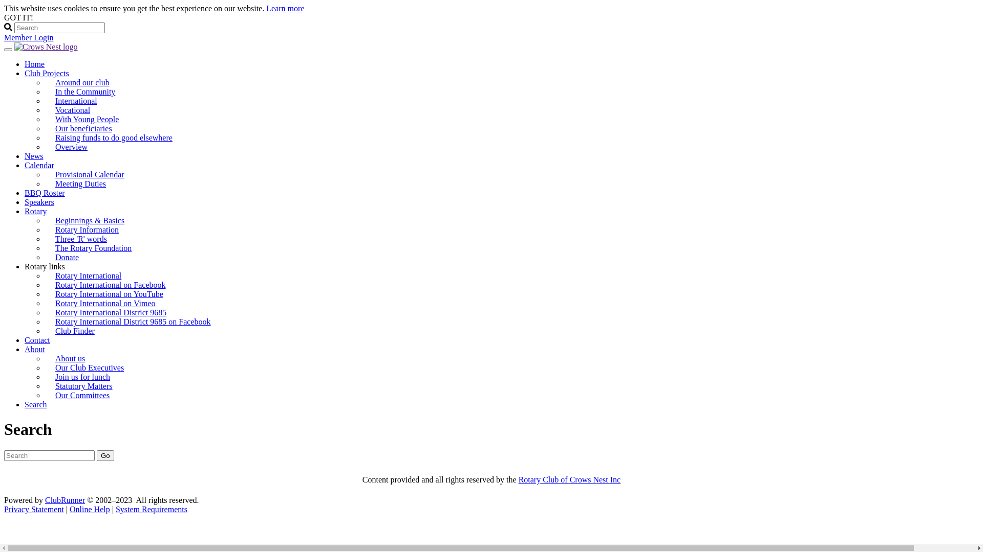 The width and height of the screenshot is (983, 552). What do you see at coordinates (570, 479) in the screenshot?
I see `Rotary Club of Crows Nest Inc` at bounding box center [570, 479].